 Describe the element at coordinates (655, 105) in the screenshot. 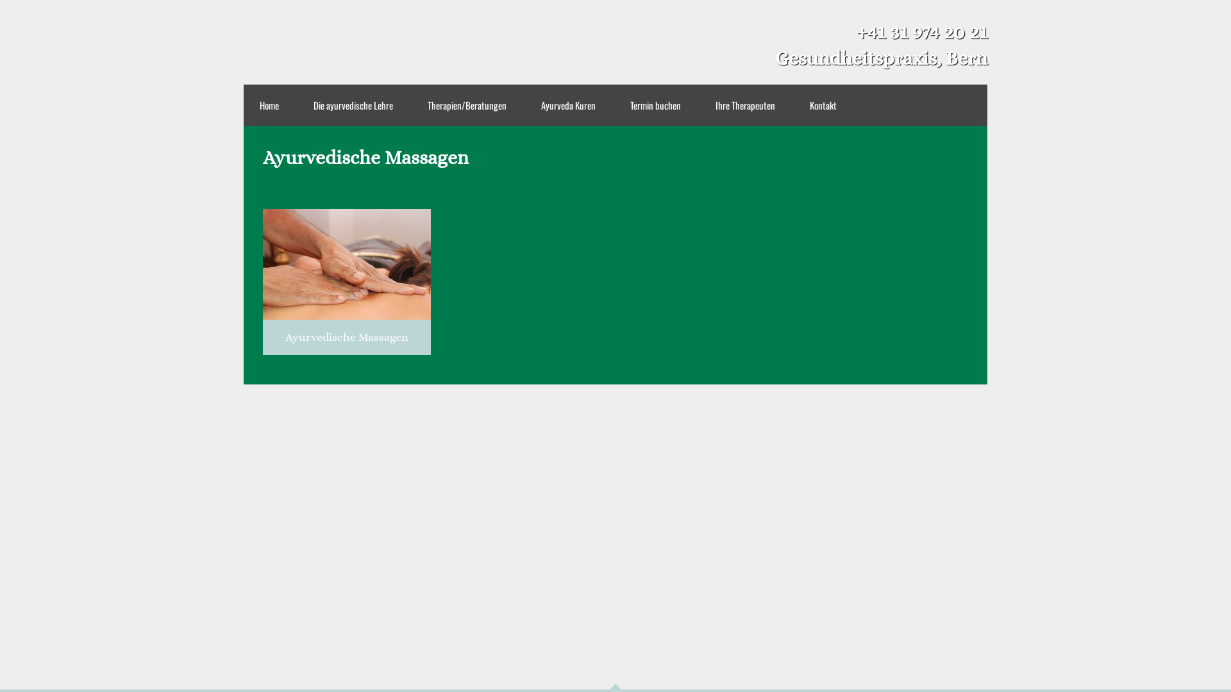

I see `Termin buchen` at that location.